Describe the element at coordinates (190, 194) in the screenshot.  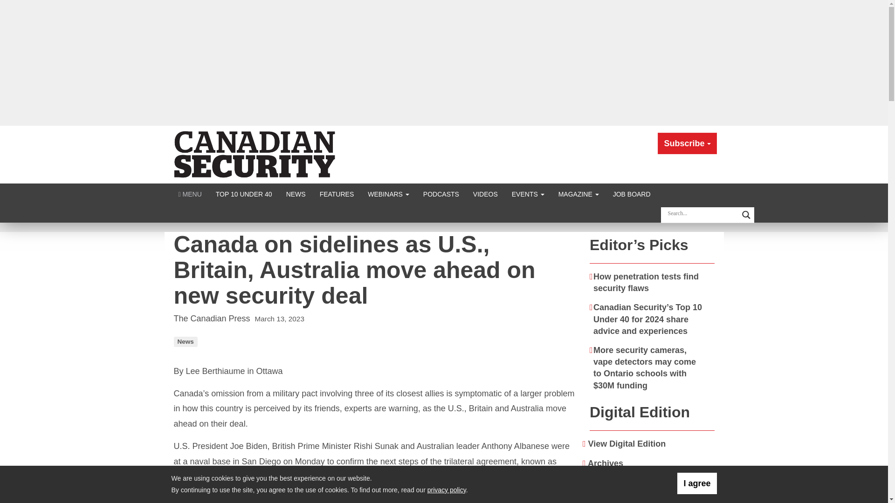
I see `MENU` at that location.